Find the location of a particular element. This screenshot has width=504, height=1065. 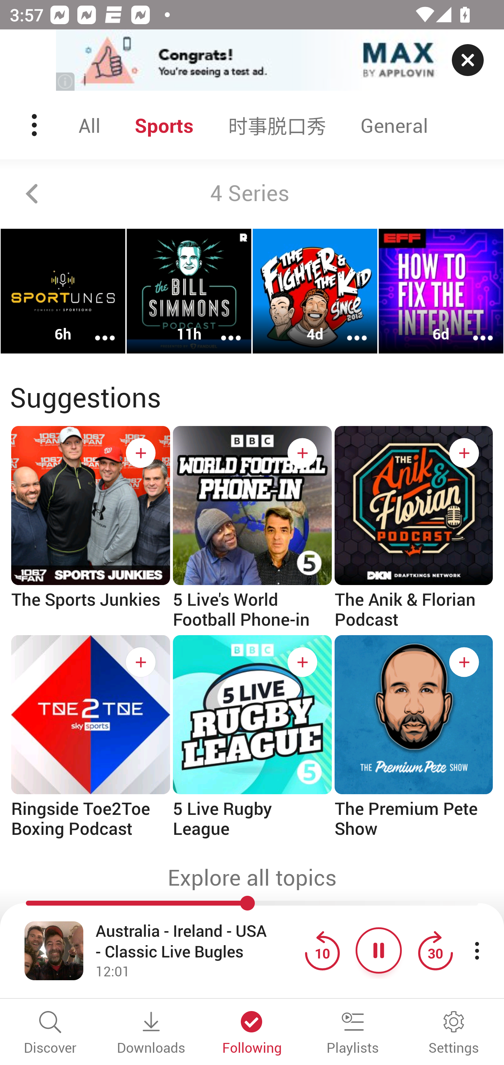

Downloads is located at coordinates (151, 1033).